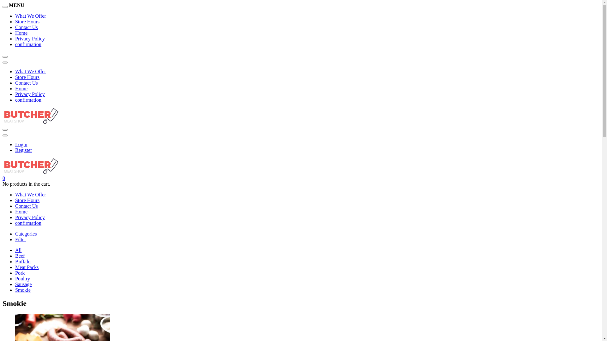 This screenshot has height=341, width=607. What do you see at coordinates (27, 267) in the screenshot?
I see `Meat Packs` at bounding box center [27, 267].